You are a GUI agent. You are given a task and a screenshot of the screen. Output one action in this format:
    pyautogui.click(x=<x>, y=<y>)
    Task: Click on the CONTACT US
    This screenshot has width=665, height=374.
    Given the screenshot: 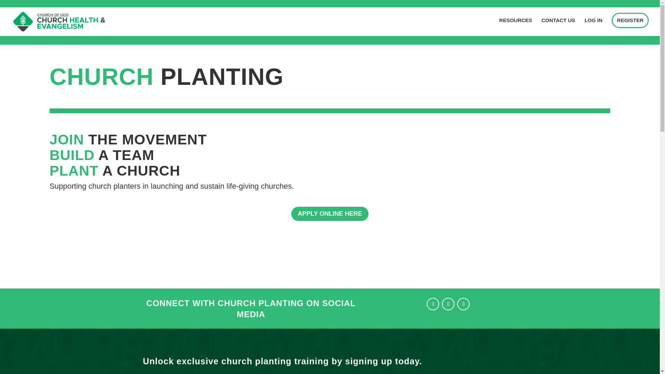 What is the action you would take?
    pyautogui.click(x=558, y=27)
    